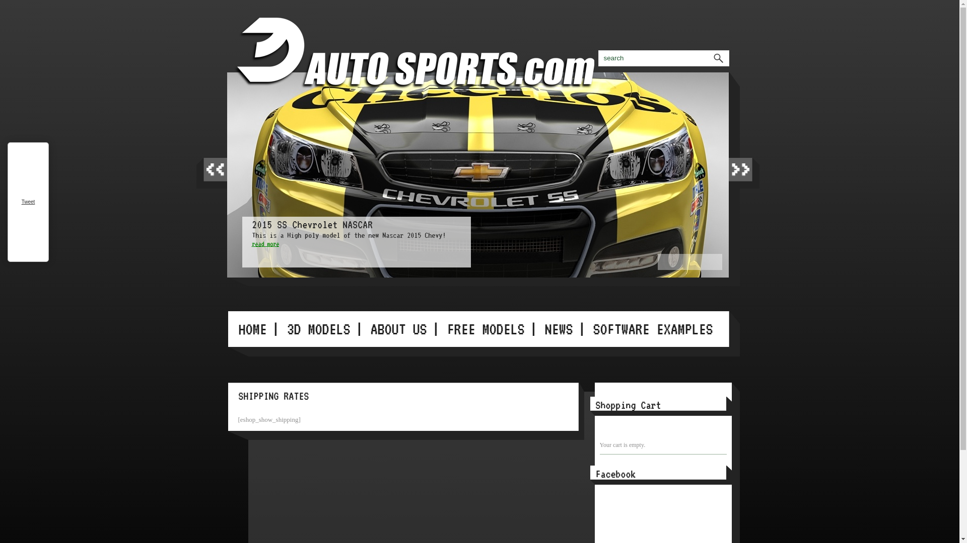 The width and height of the screenshot is (967, 543). Describe the element at coordinates (677, 261) in the screenshot. I see `2` at that location.